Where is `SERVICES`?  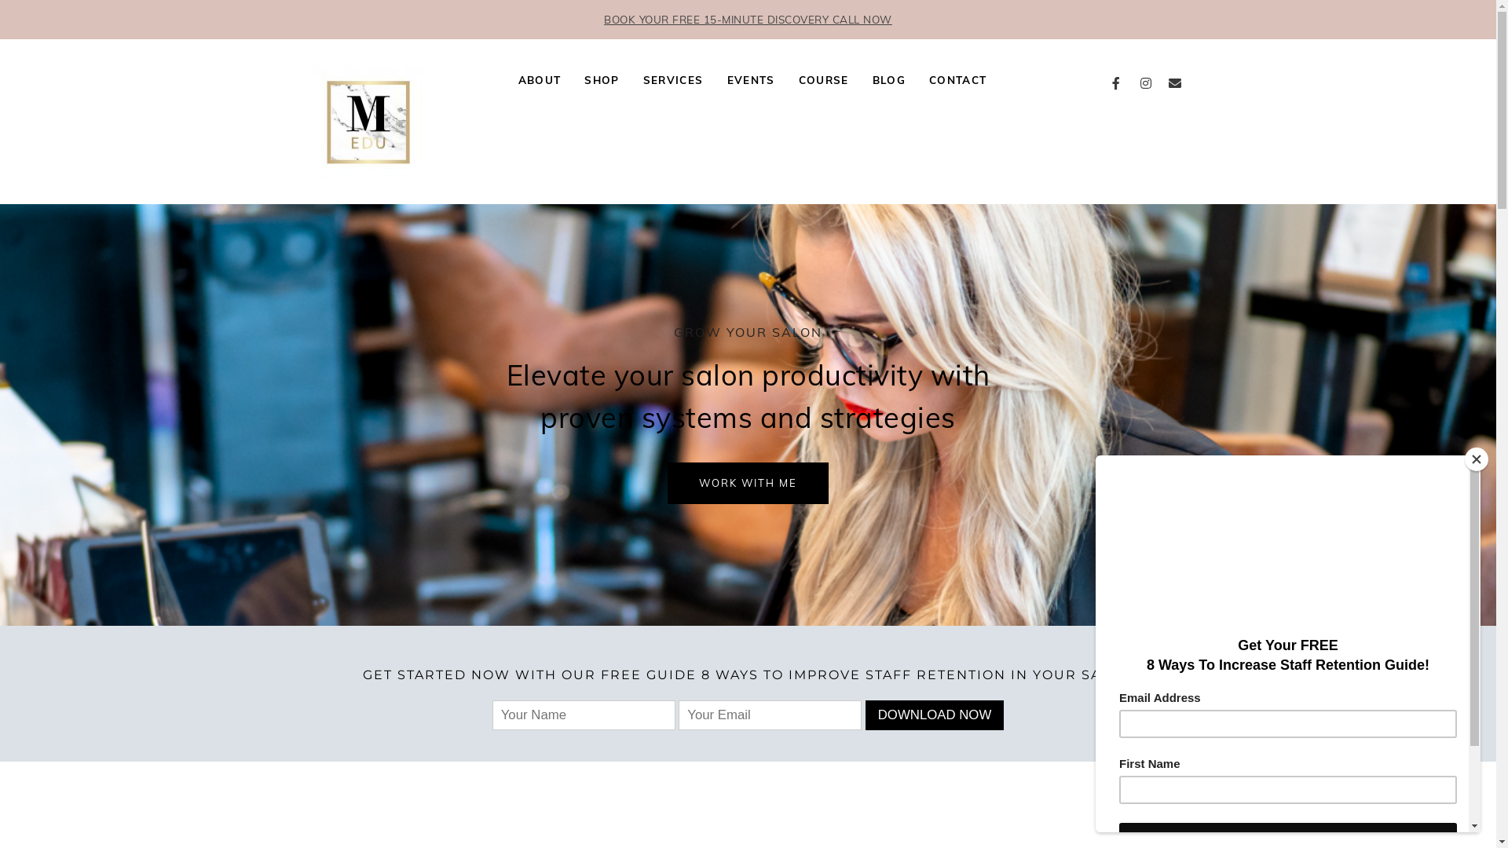 SERVICES is located at coordinates (674, 80).